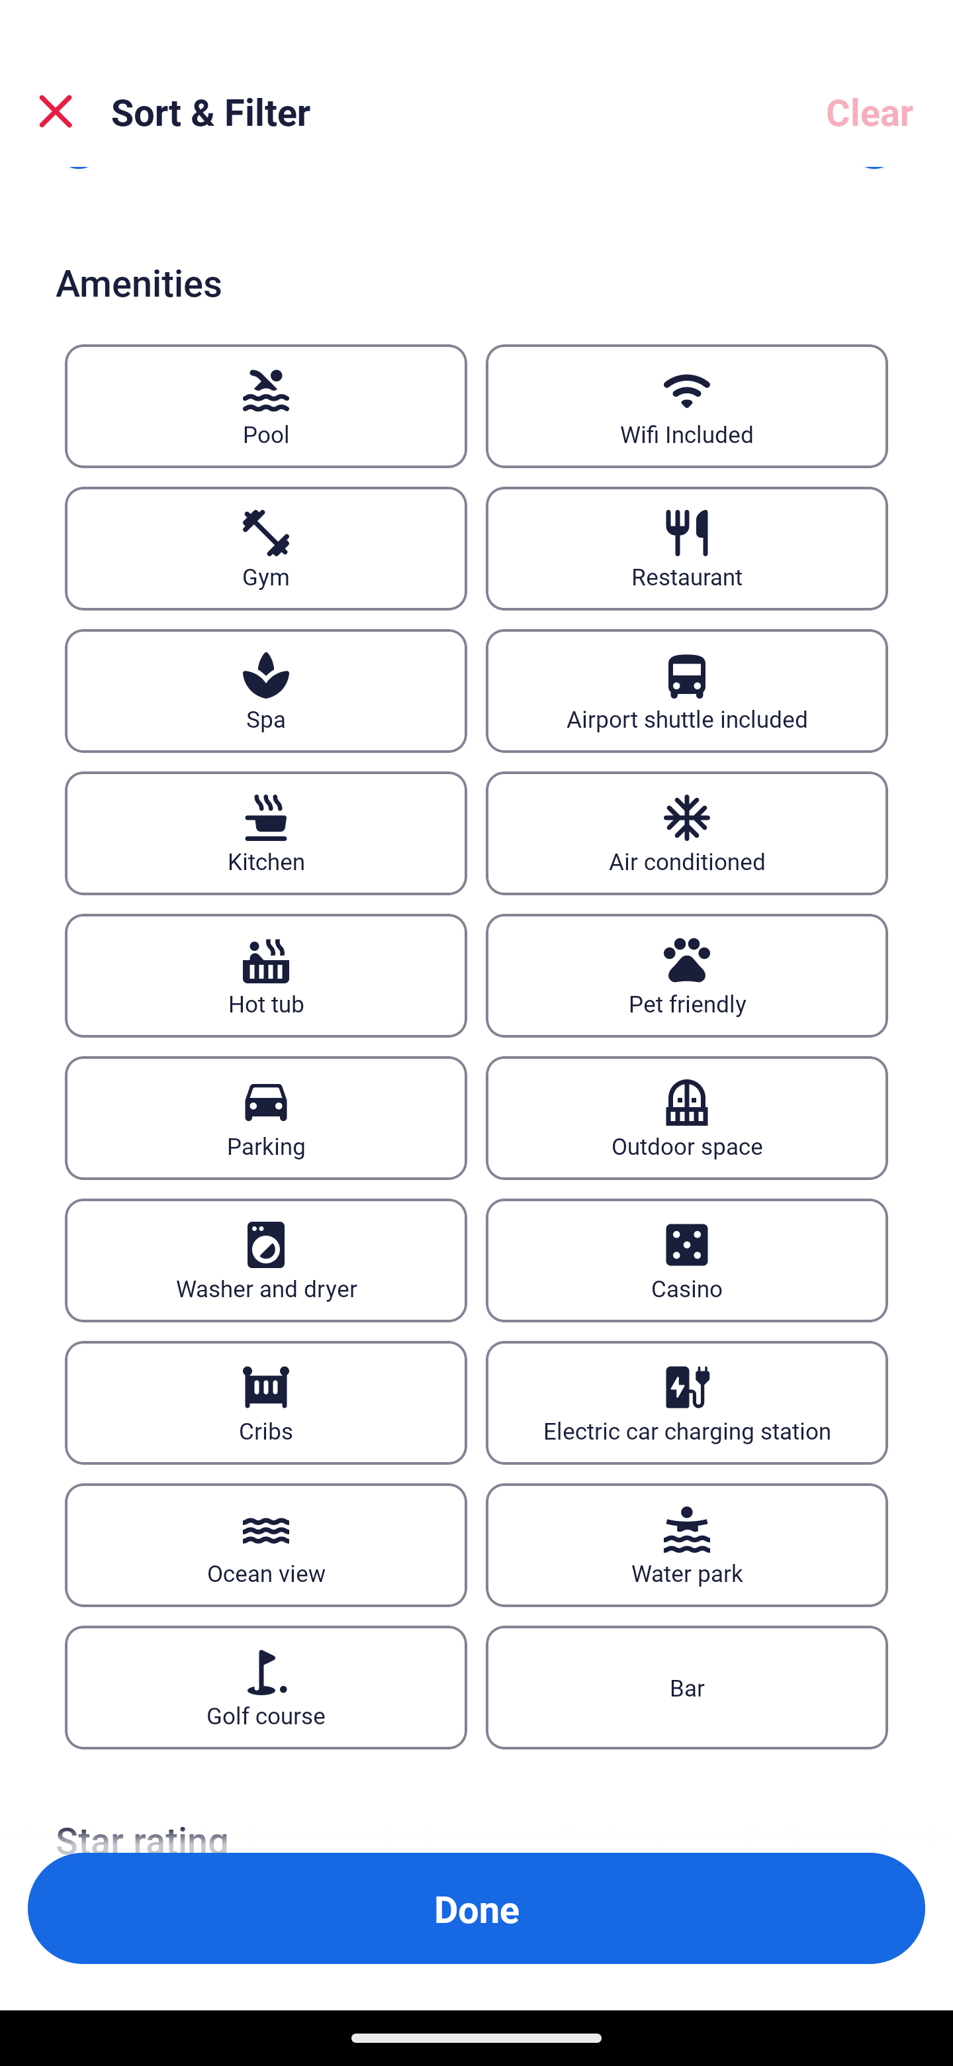 This screenshot has width=953, height=2066. Describe the element at coordinates (265, 1546) in the screenshot. I see `Ocean view` at that location.